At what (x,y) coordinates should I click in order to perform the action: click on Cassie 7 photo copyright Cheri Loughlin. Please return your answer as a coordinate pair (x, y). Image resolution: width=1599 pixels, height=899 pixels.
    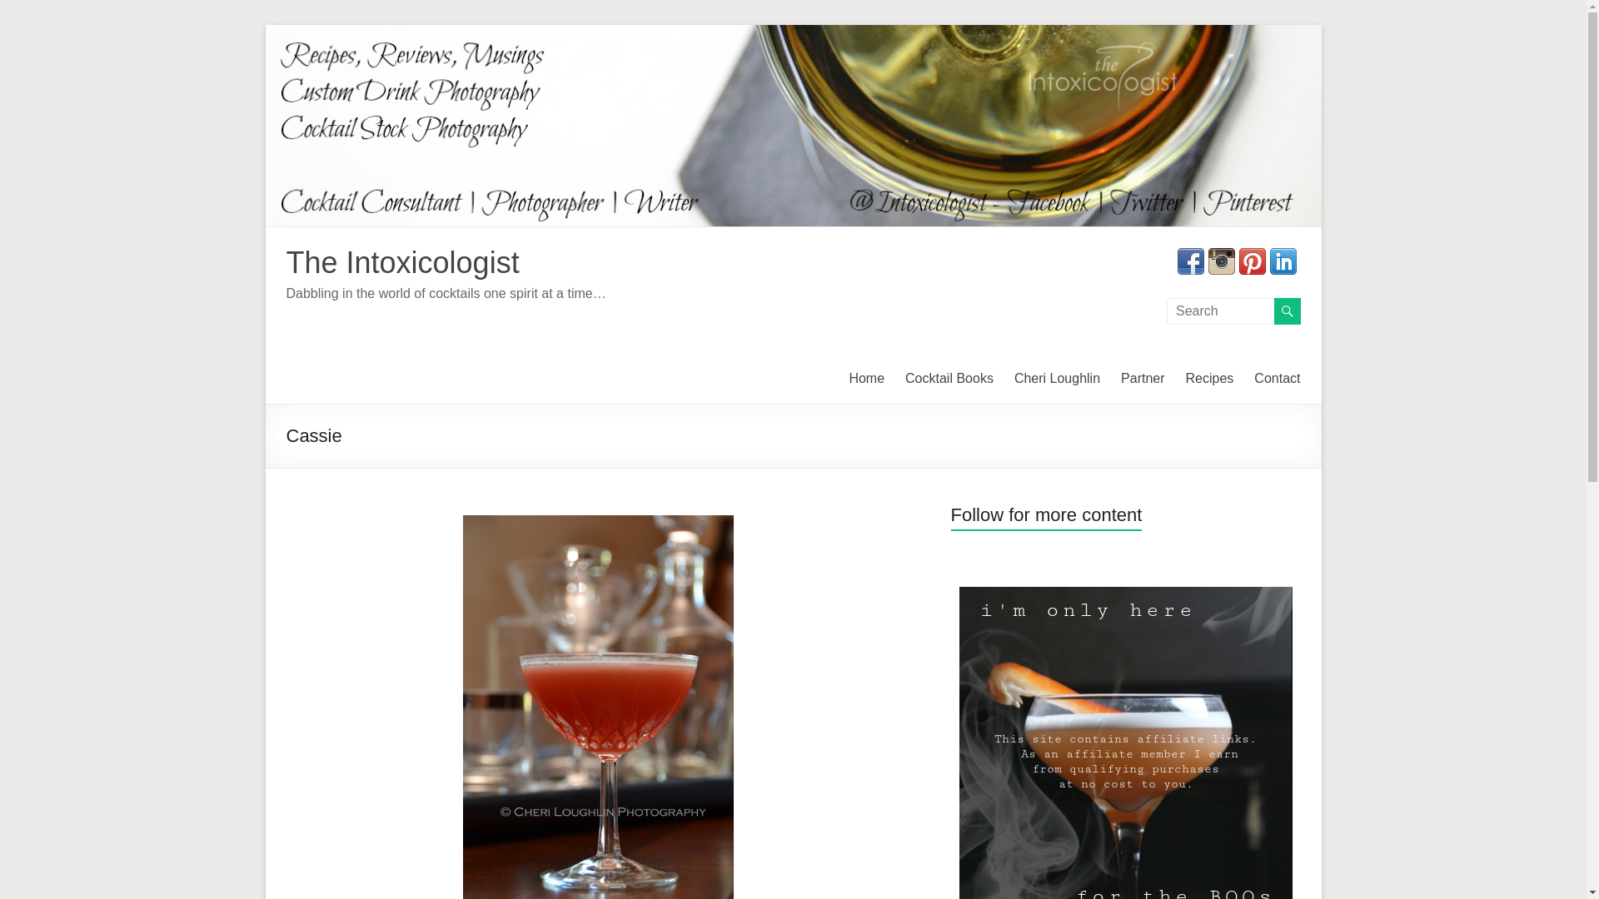
    Looking at the image, I should click on (598, 707).